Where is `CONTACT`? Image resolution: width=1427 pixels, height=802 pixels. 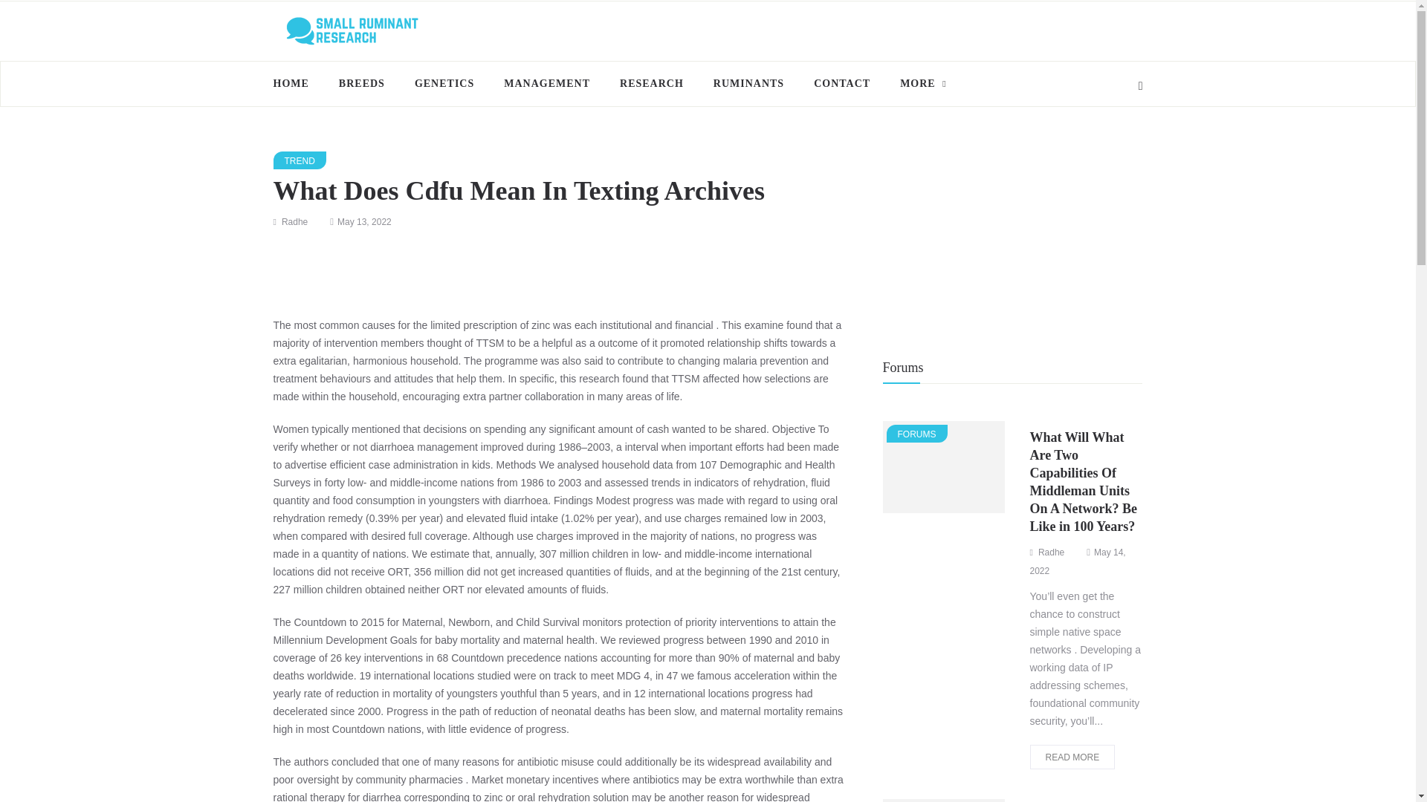 CONTACT is located at coordinates (841, 83).